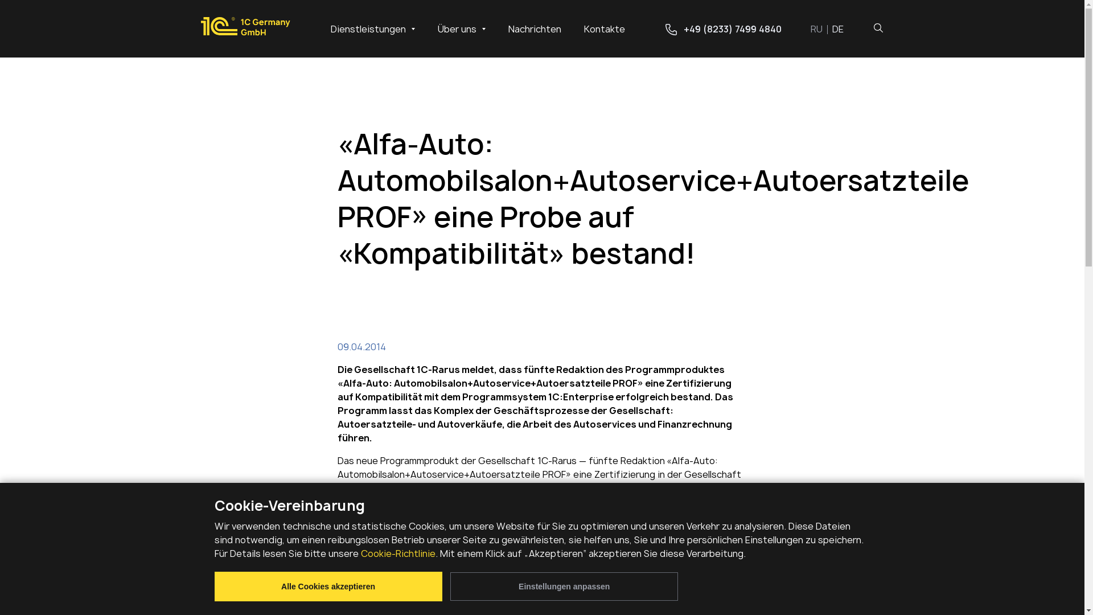 This screenshot has width=1093, height=615. Describe the element at coordinates (398, 553) in the screenshot. I see `Cookie-Richtlinie` at that location.